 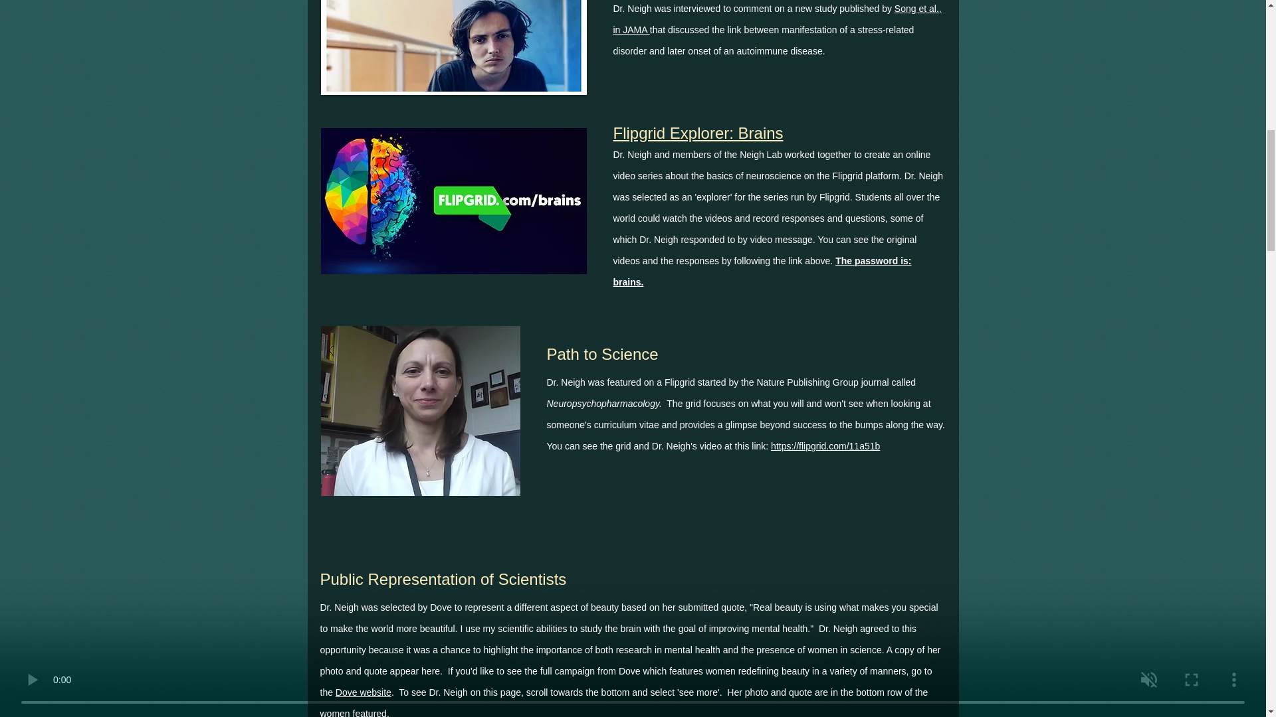 I want to click on Song et al., in JAMA, so click(x=776, y=19).